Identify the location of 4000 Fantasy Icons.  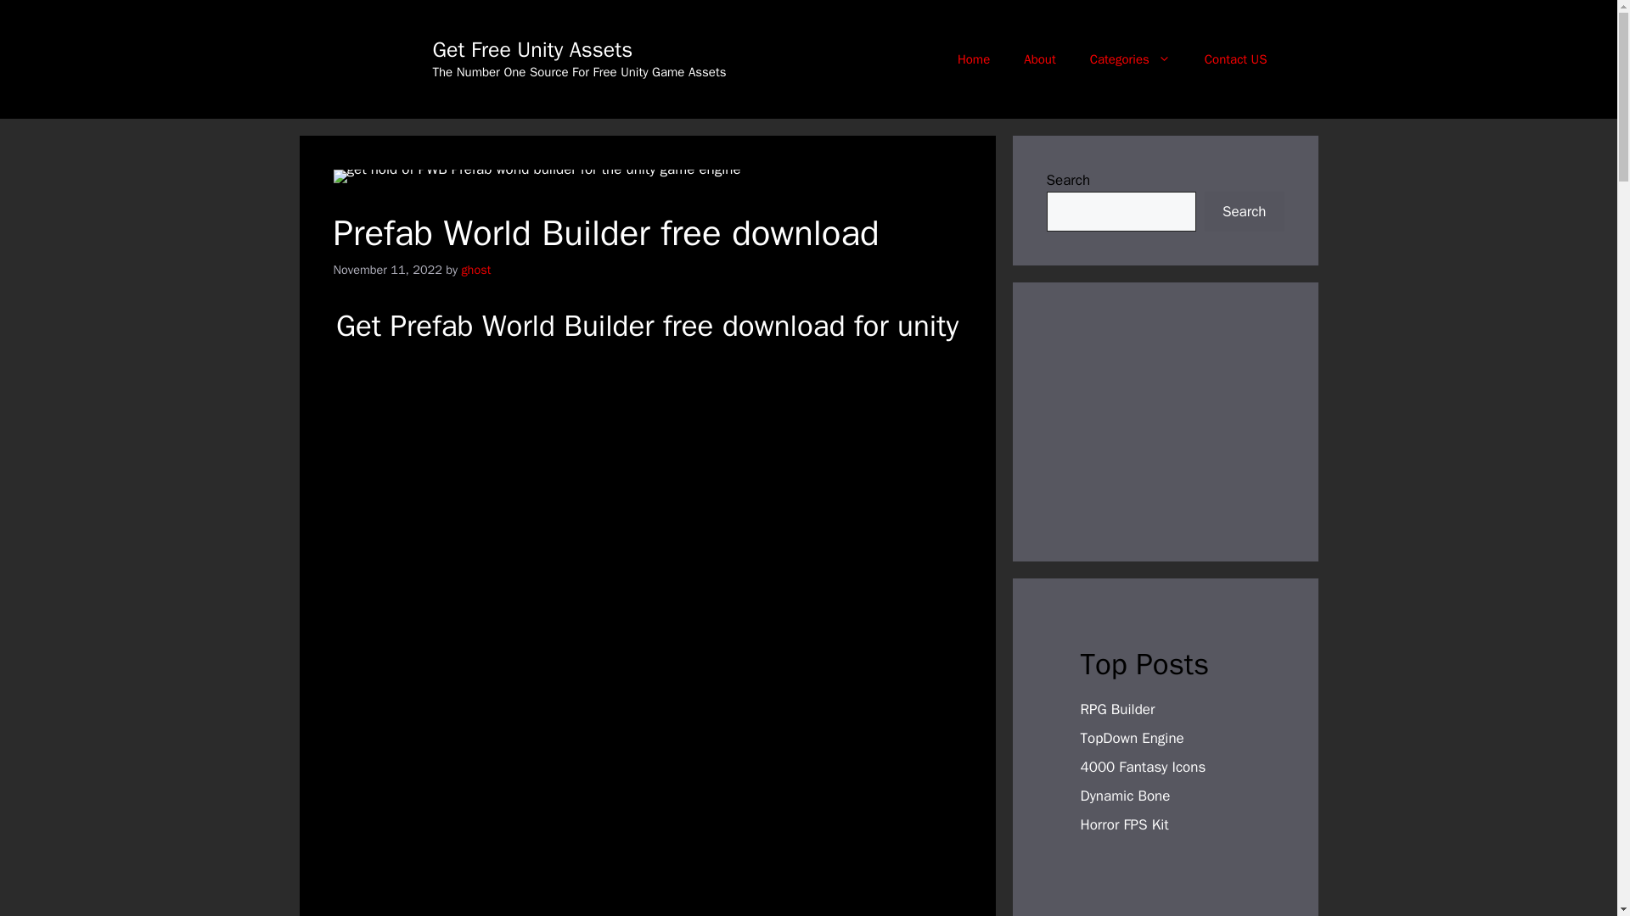
(1143, 767).